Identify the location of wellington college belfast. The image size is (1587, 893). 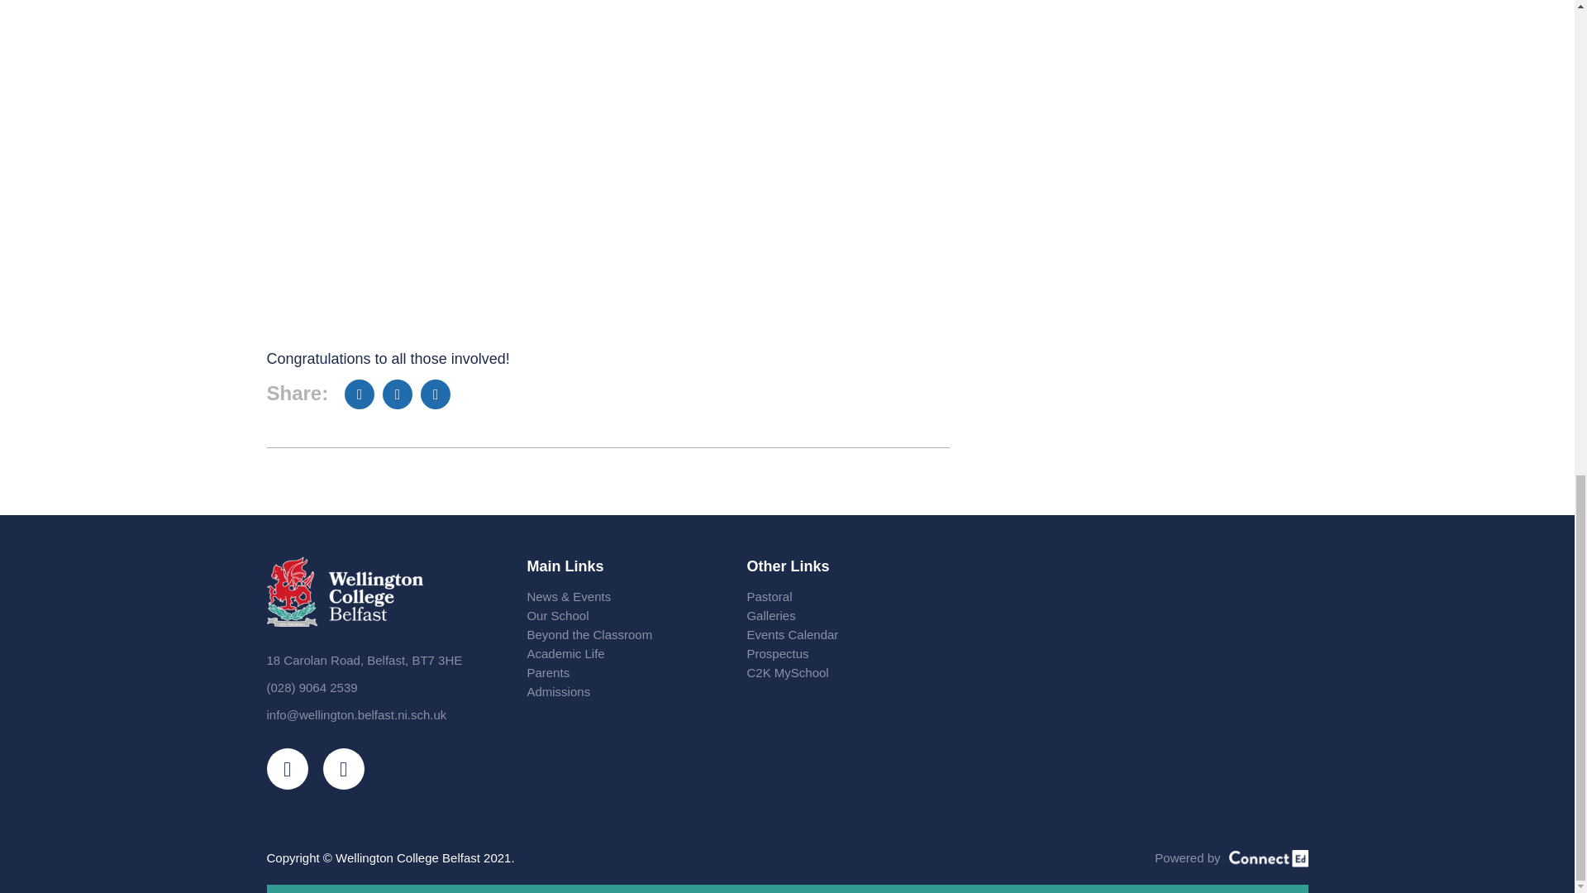
(1124, 670).